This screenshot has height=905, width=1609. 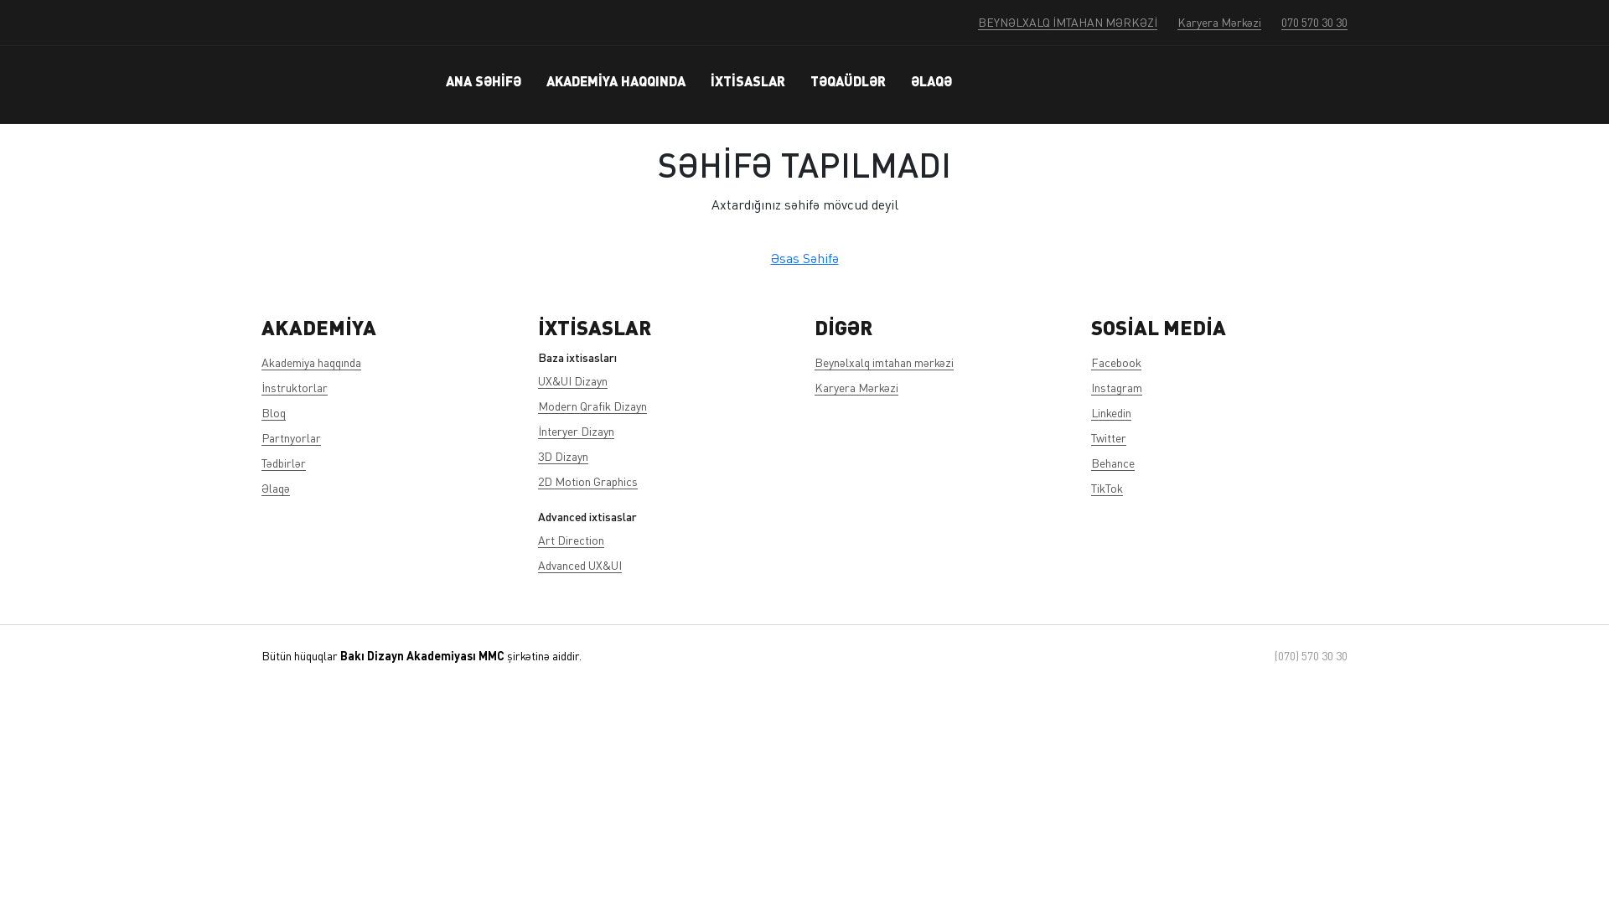 What do you see at coordinates (1113, 463) in the screenshot?
I see `Behance` at bounding box center [1113, 463].